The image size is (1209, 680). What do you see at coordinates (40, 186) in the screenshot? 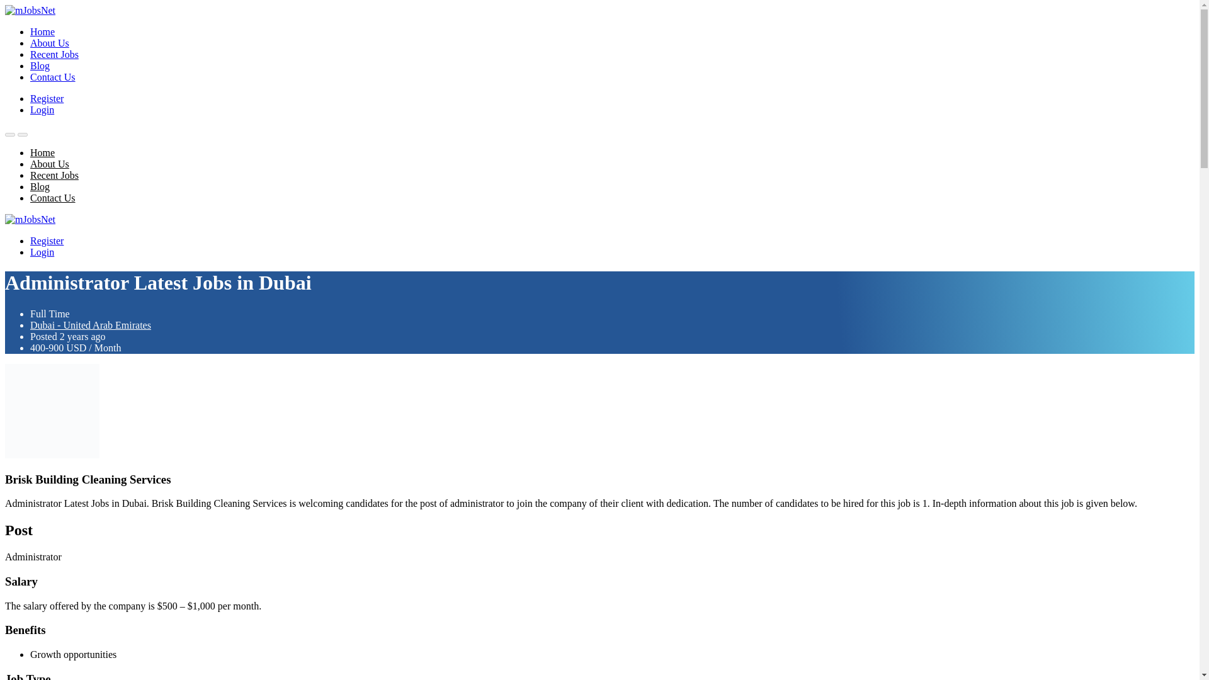
I see `Blog` at bounding box center [40, 186].